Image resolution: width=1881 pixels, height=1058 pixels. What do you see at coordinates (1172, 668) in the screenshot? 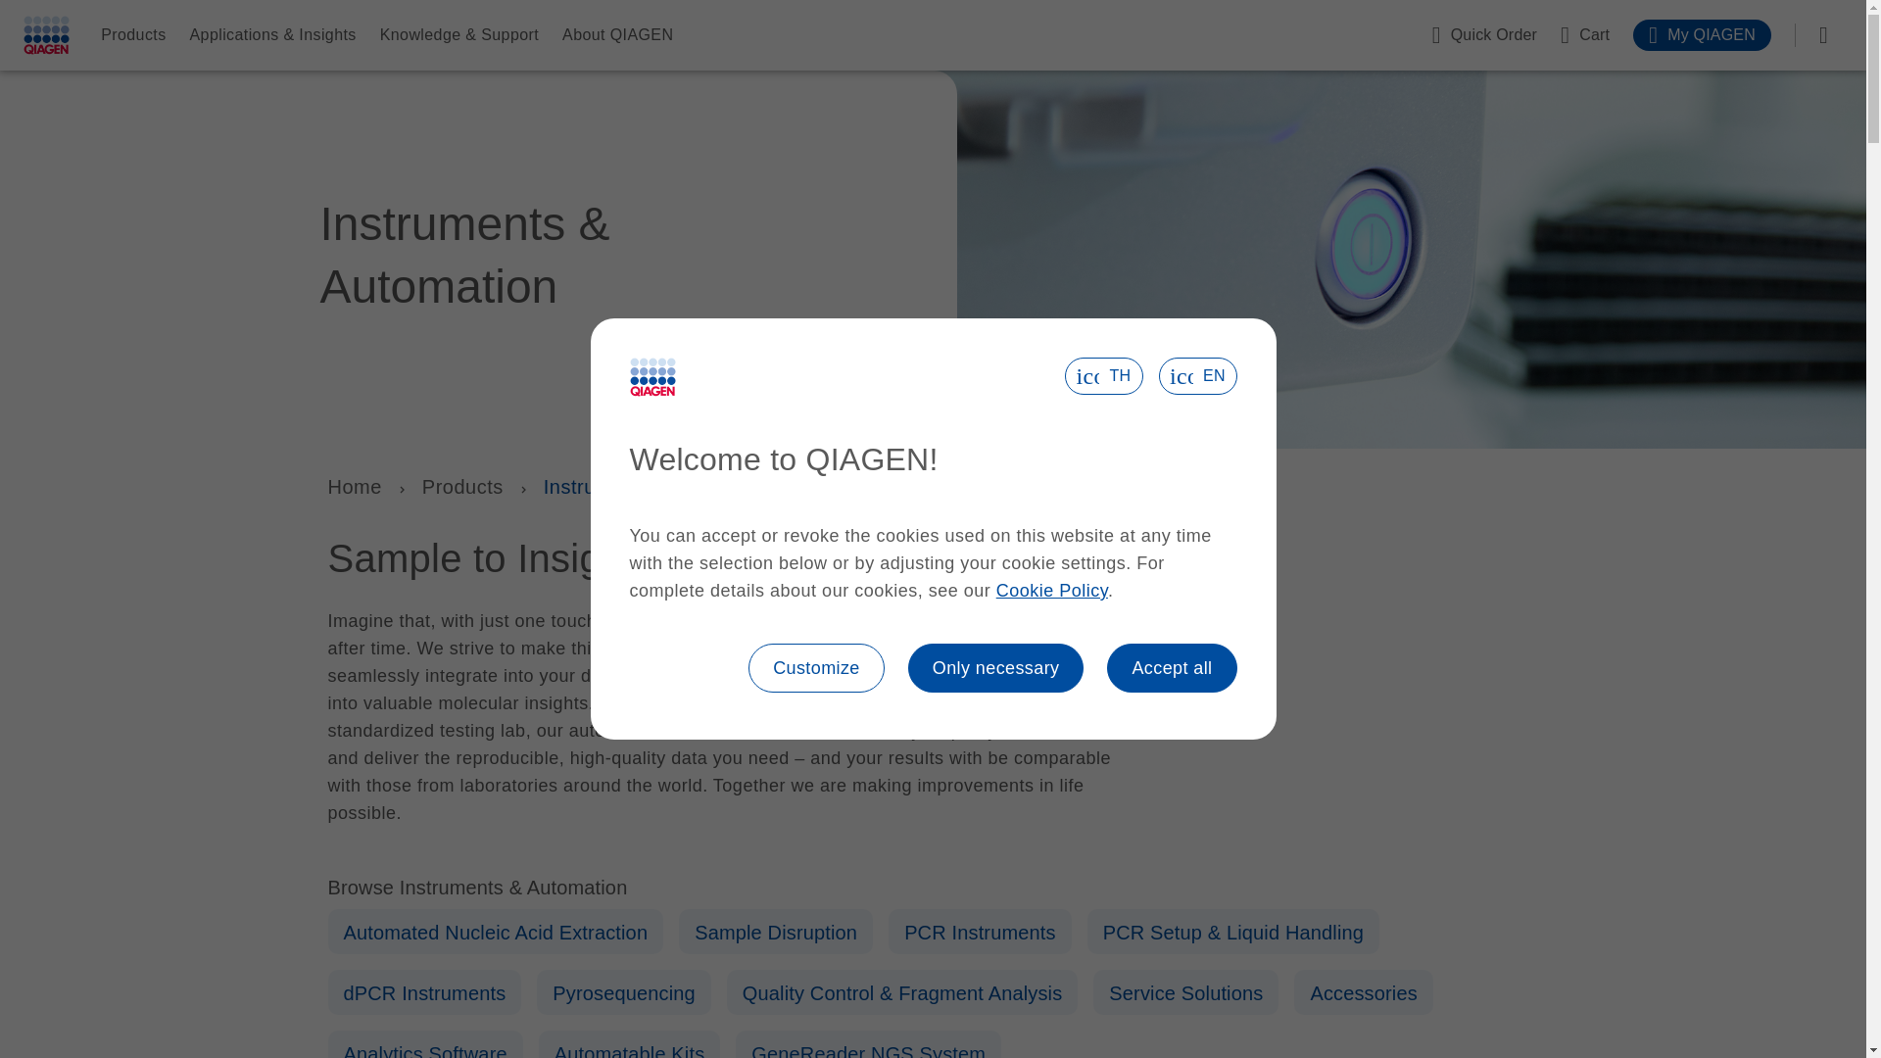
I see `Accept all` at bounding box center [1172, 668].